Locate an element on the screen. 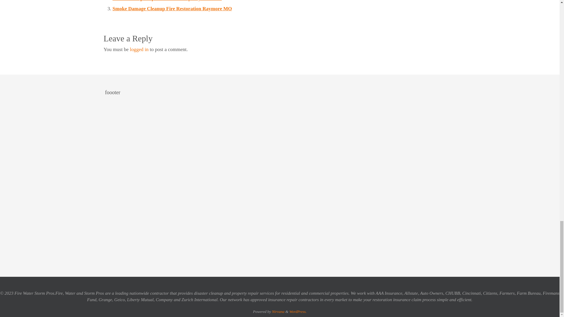 The image size is (564, 317). Semantic Personal Publishing Platform is located at coordinates (298, 312).